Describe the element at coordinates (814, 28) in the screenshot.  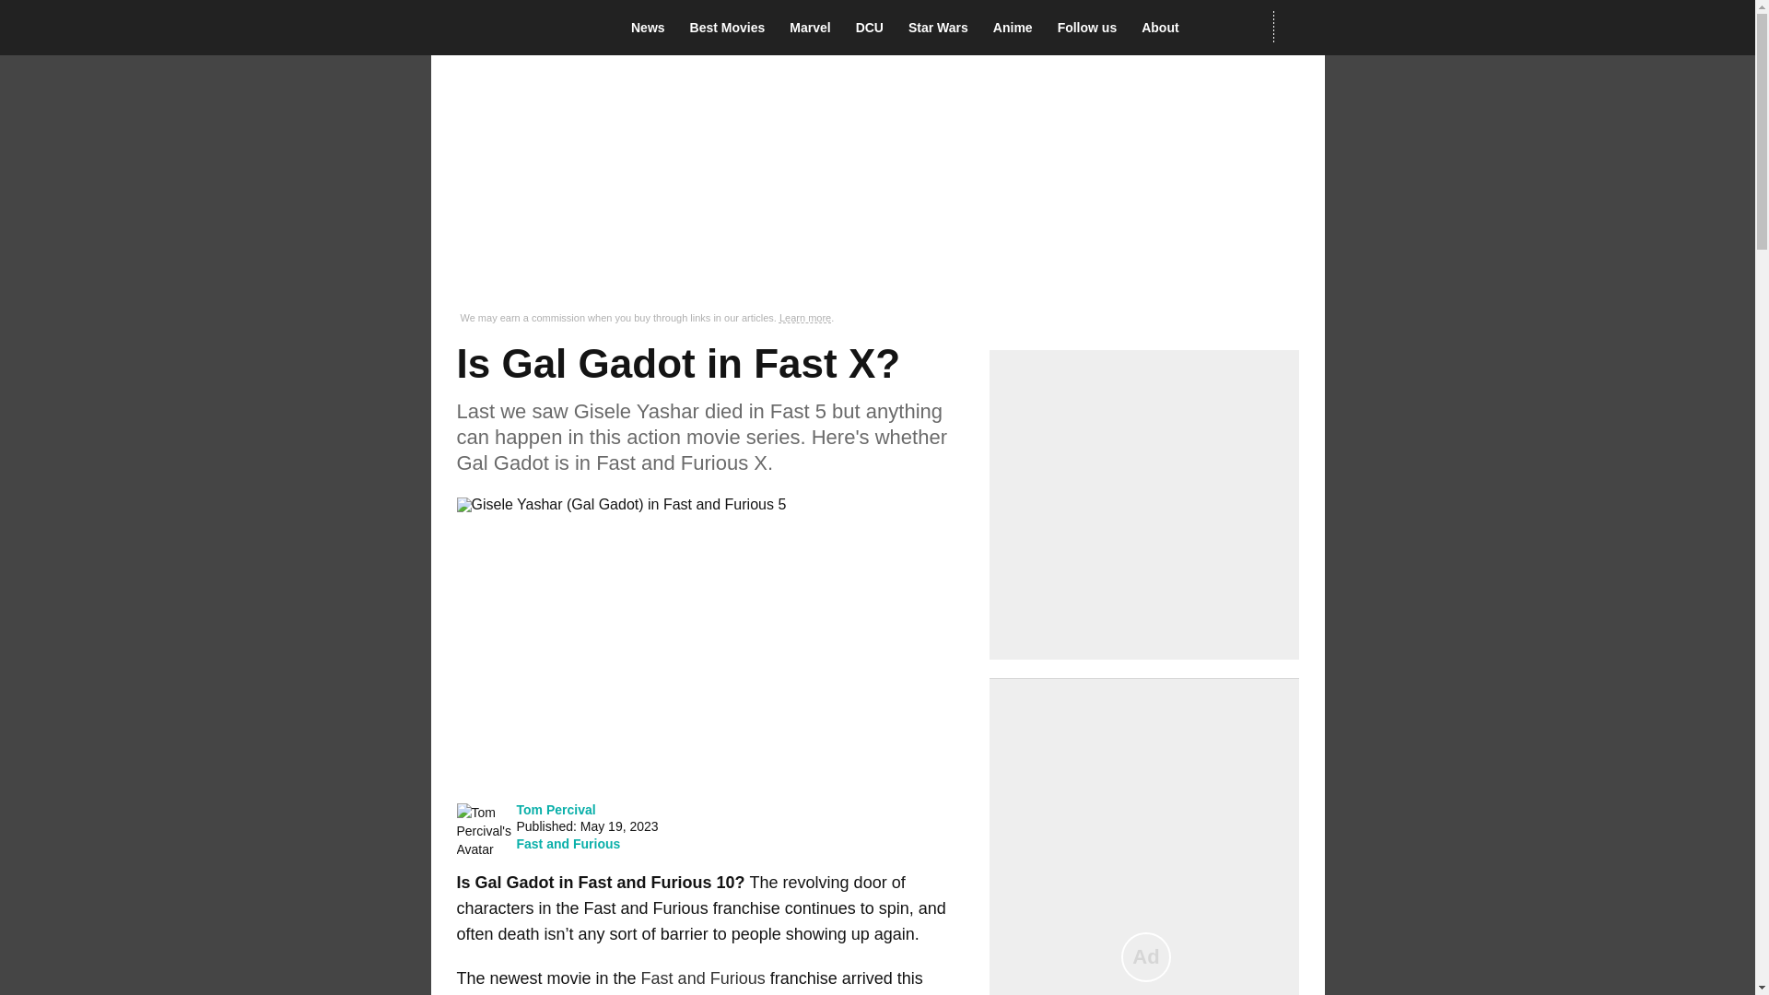
I see `Marvel` at that location.